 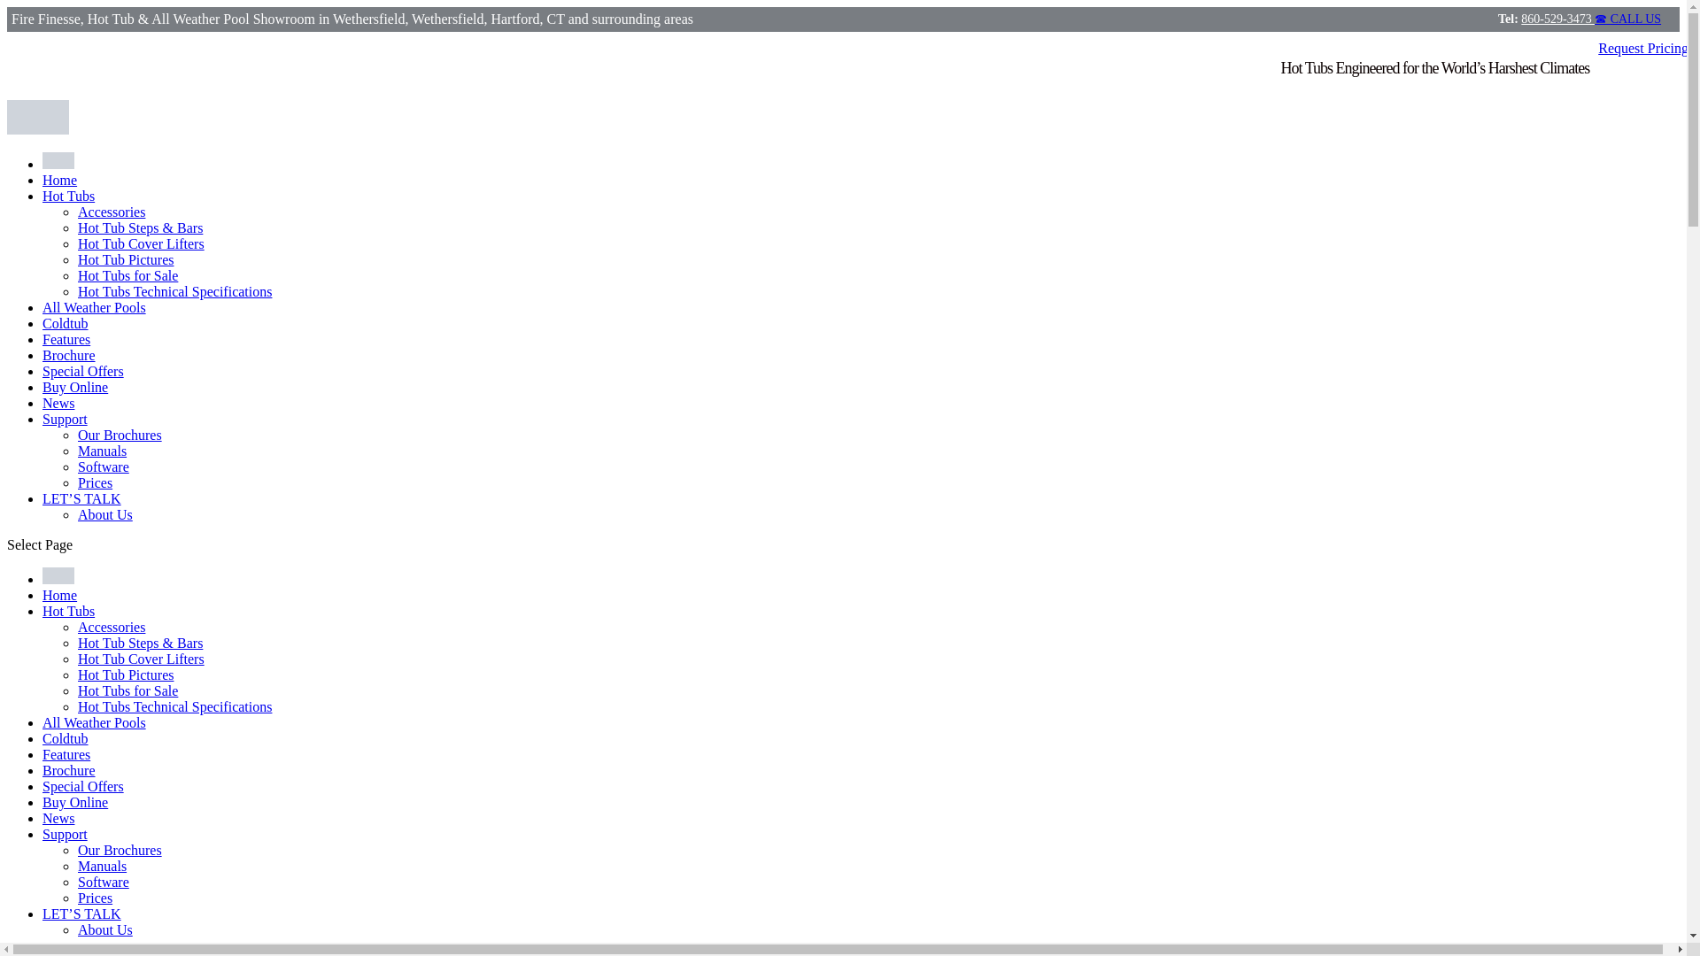 What do you see at coordinates (120, 435) in the screenshot?
I see `Our Brochures` at bounding box center [120, 435].